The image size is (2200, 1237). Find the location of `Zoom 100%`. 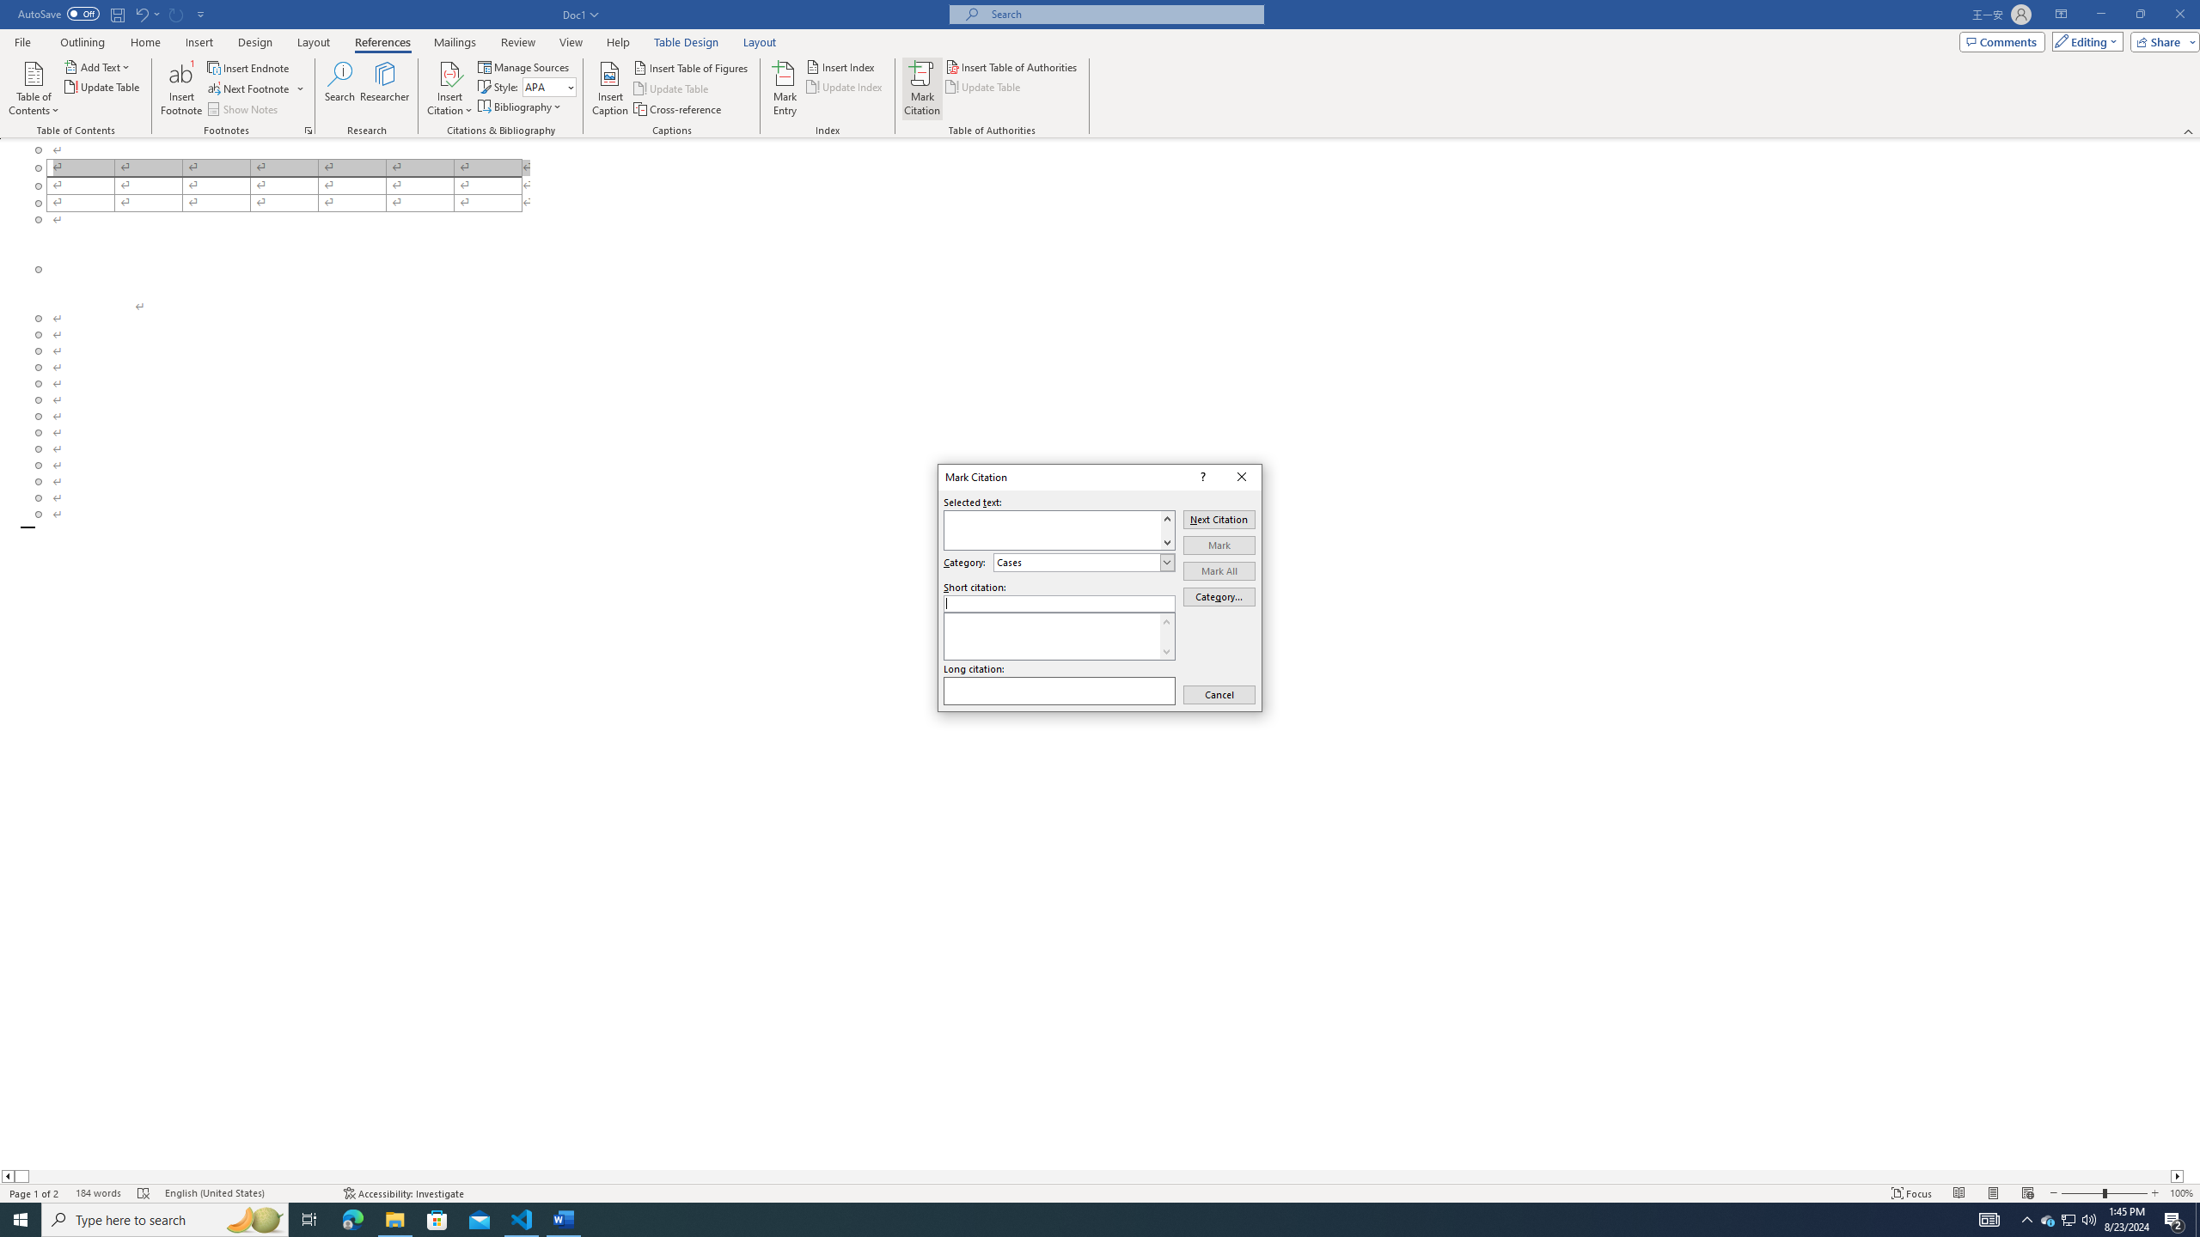

Zoom 100% is located at coordinates (2181, 1193).